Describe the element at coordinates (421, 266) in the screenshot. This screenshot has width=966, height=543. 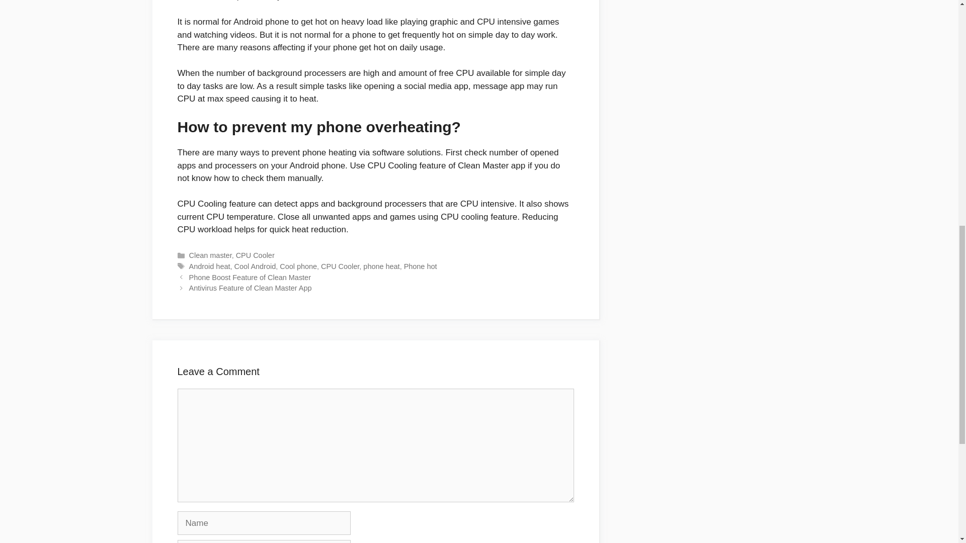
I see `Phone hot` at that location.